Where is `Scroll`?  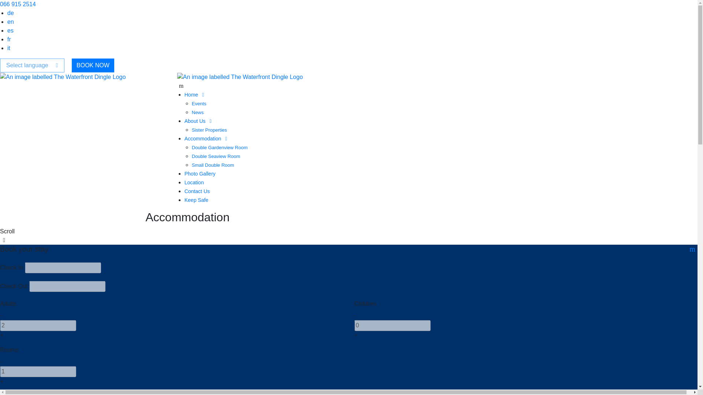
Scroll is located at coordinates (349, 236).